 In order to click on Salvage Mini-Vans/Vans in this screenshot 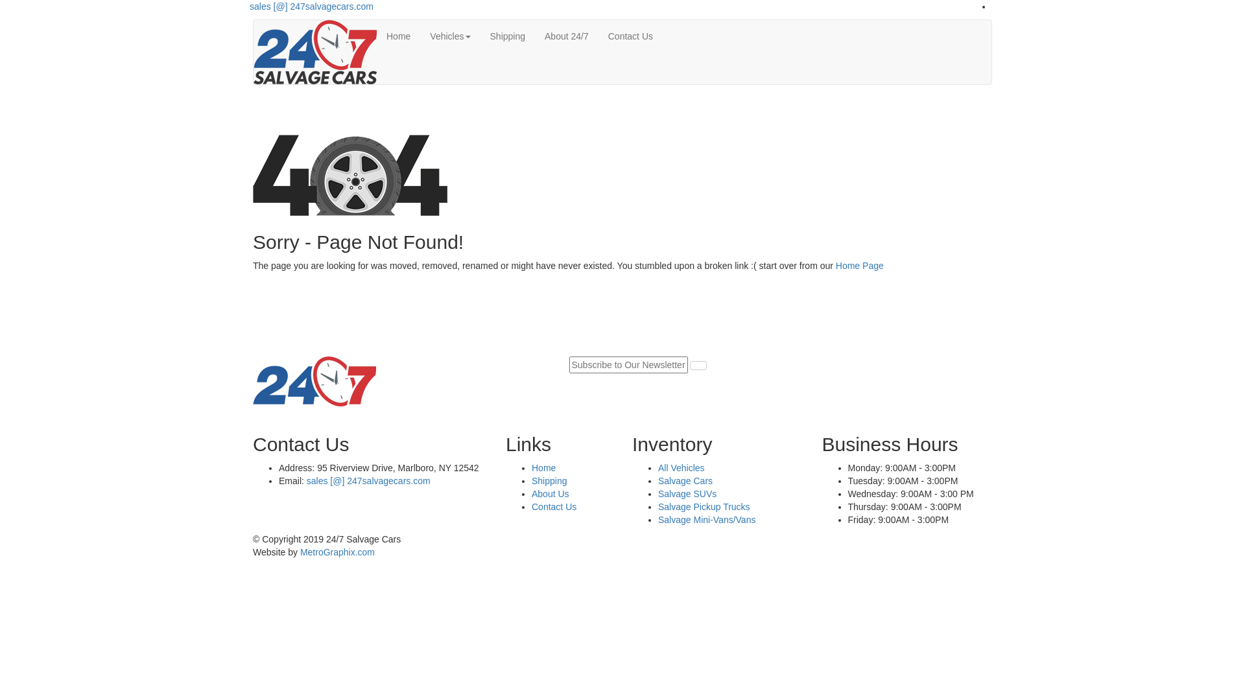, I will do `click(707, 520)`.